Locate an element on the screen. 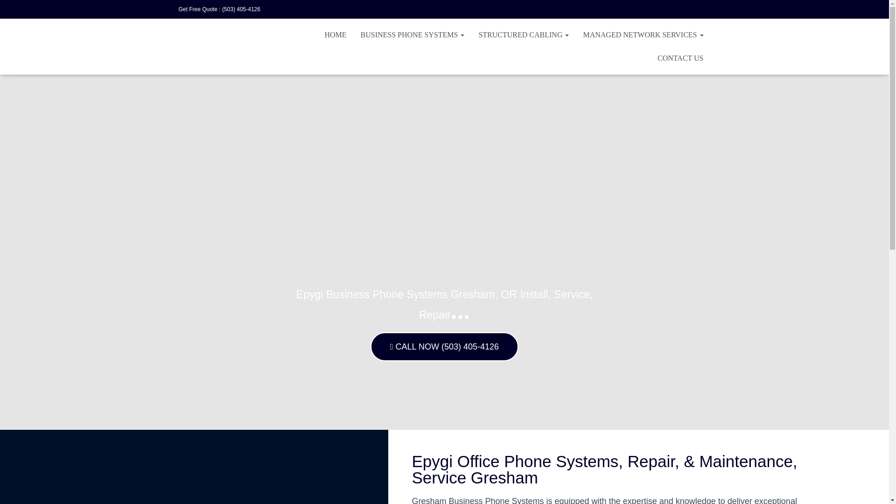 The width and height of the screenshot is (896, 504). Home is located at coordinates (335, 35).